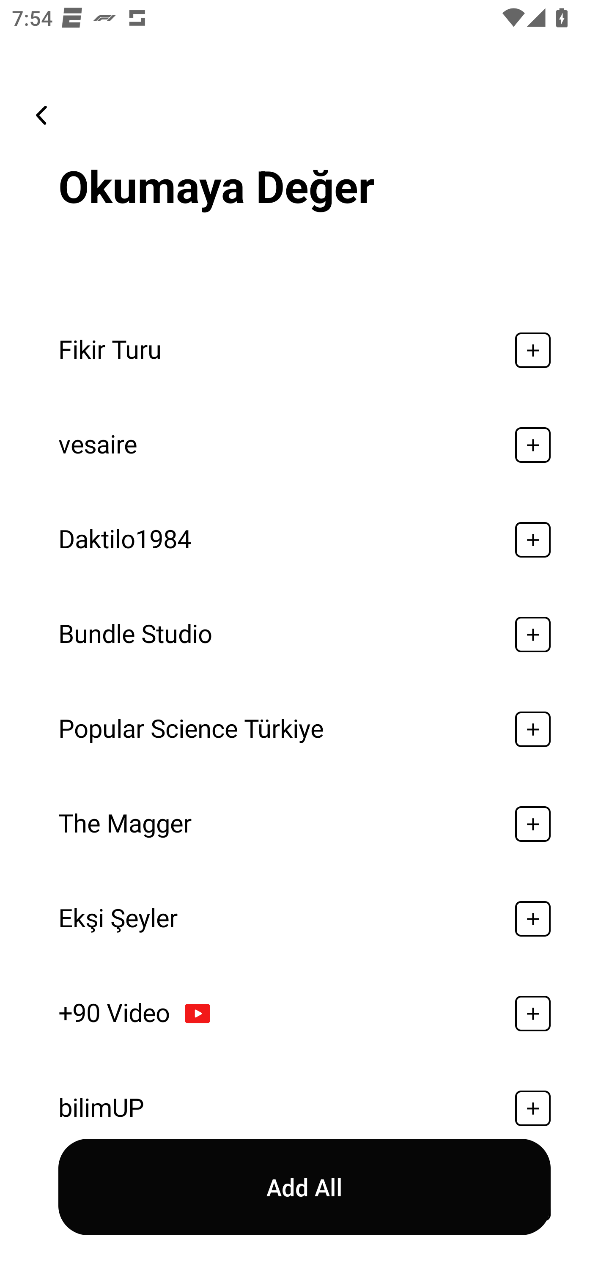 Image resolution: width=609 pixels, height=1286 pixels. What do you see at coordinates (533, 729) in the screenshot?
I see `Add To My Bundle` at bounding box center [533, 729].